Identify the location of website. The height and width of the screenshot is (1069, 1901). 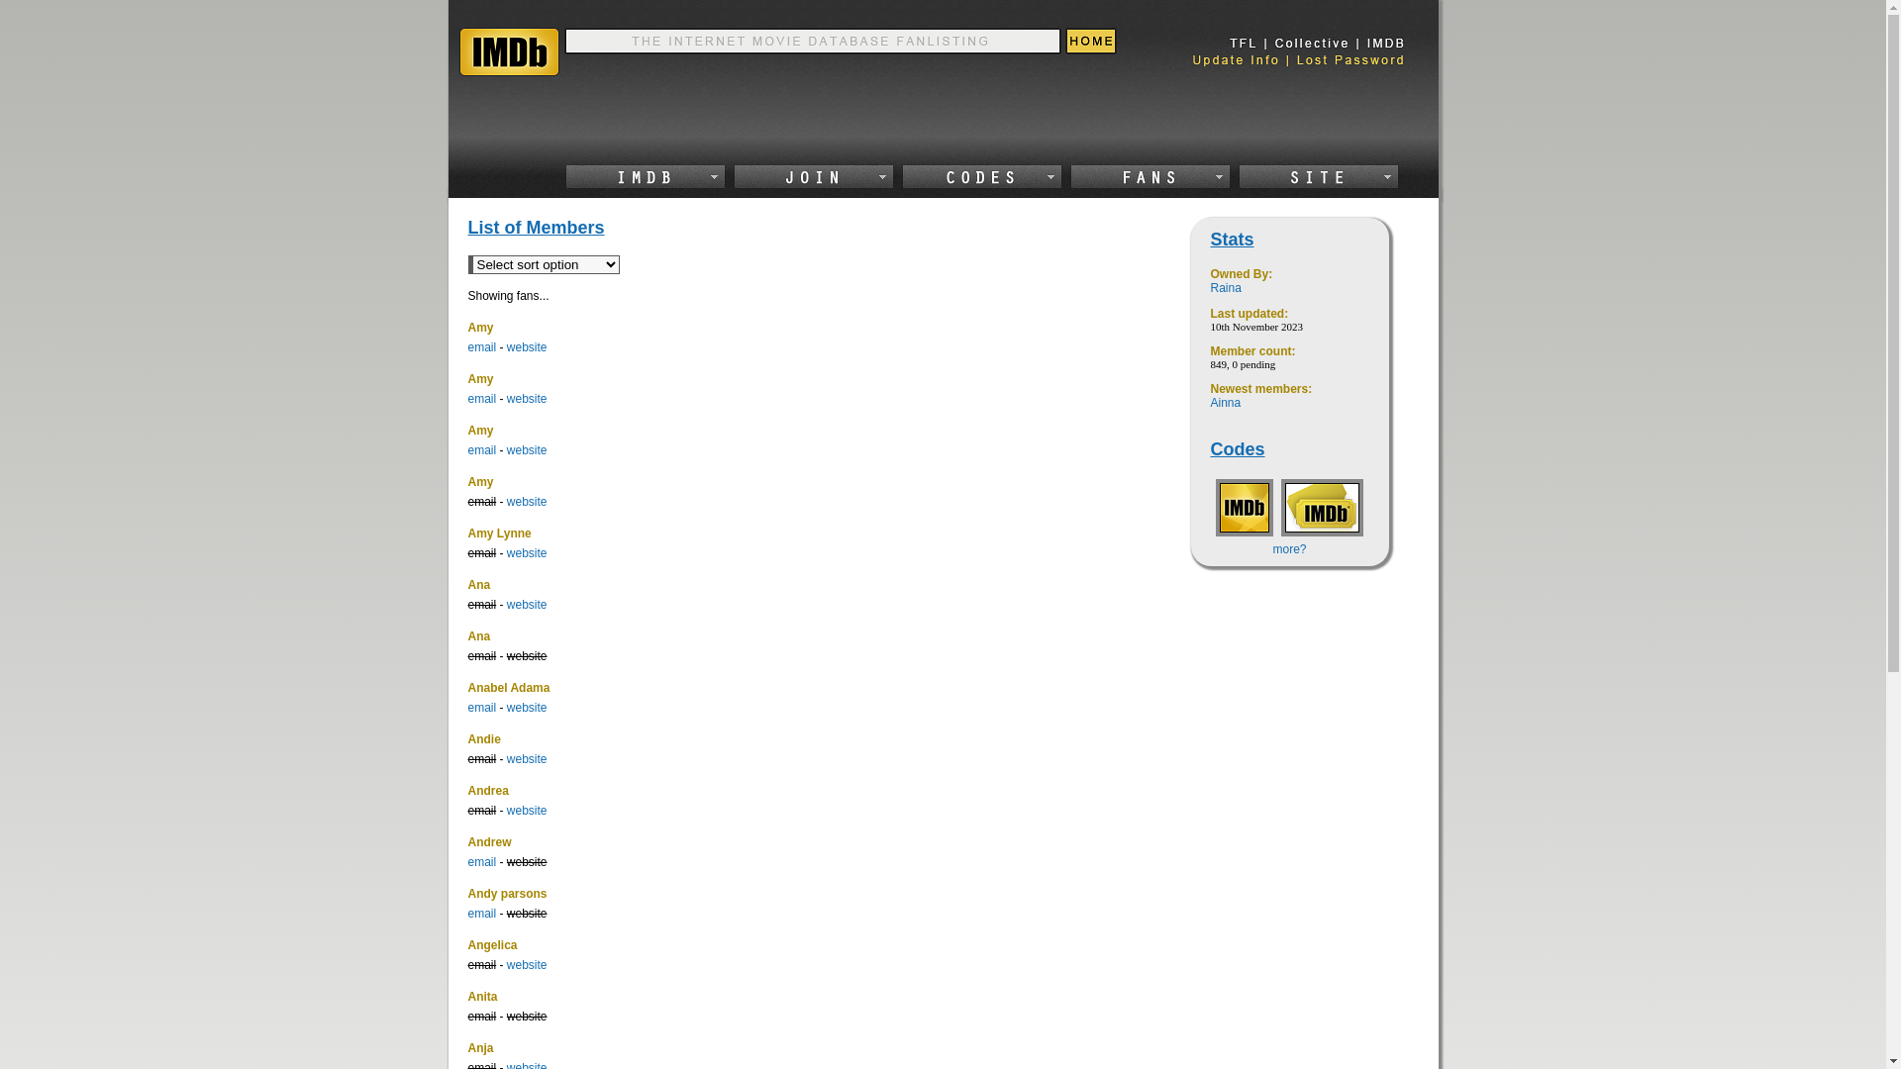
(527, 399).